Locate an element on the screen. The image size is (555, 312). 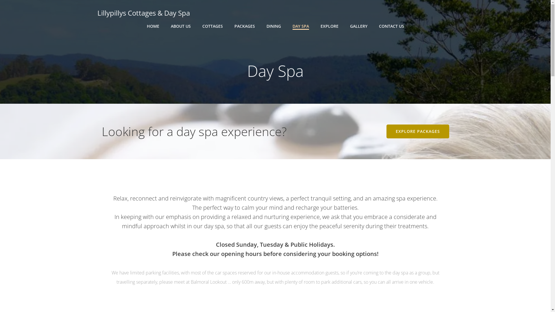
COTTAGES is located at coordinates (213, 26).